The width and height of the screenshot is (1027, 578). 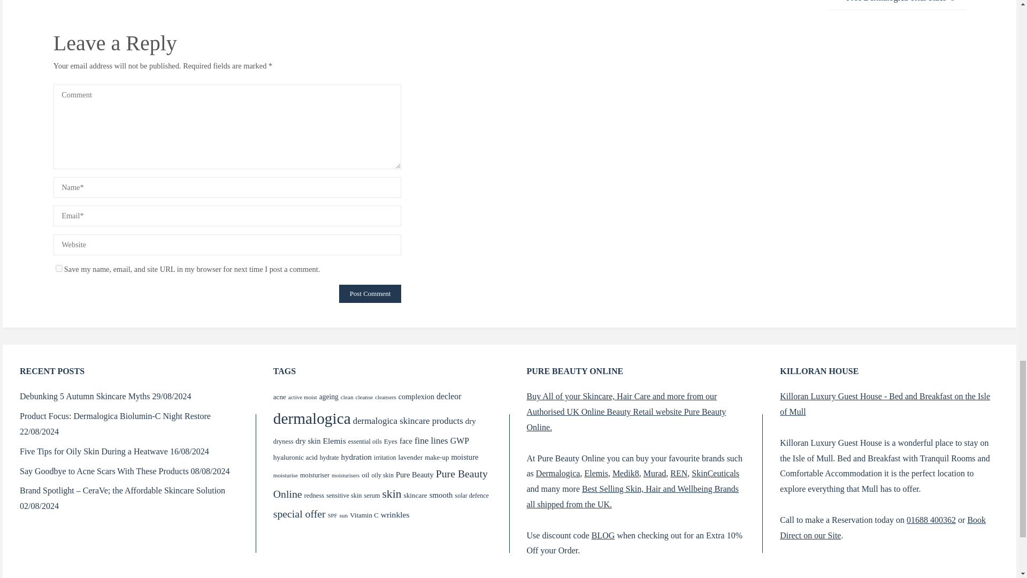 I want to click on Post Comment, so click(x=370, y=293).